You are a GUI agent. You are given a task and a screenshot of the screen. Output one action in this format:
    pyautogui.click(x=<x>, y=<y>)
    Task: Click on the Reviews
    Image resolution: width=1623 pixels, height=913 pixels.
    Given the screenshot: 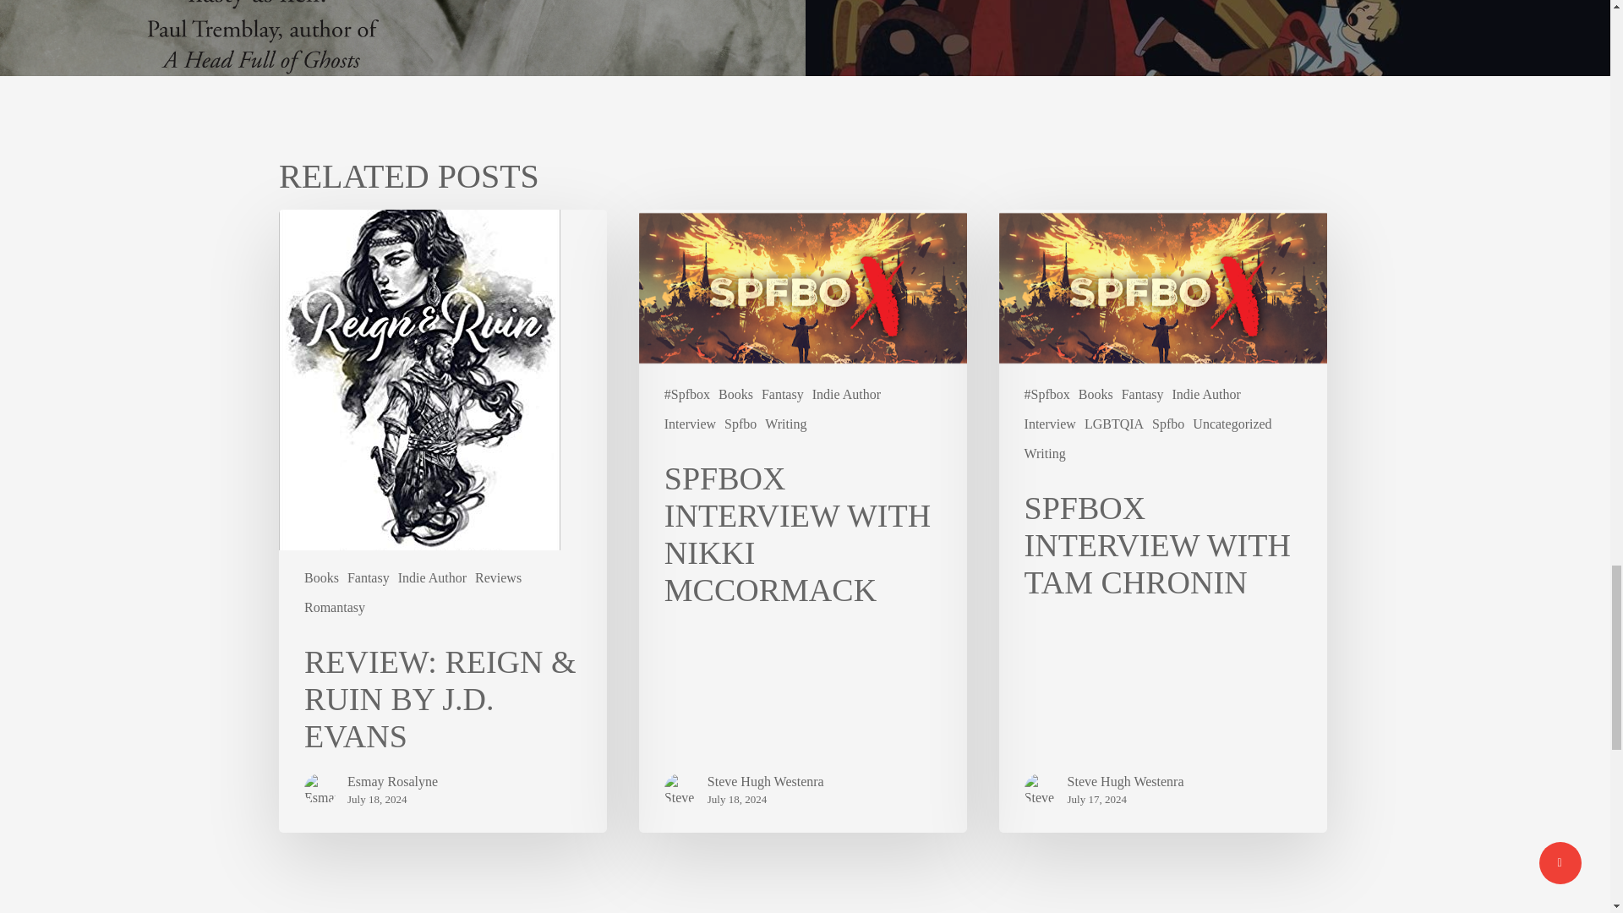 What is the action you would take?
    pyautogui.click(x=498, y=577)
    